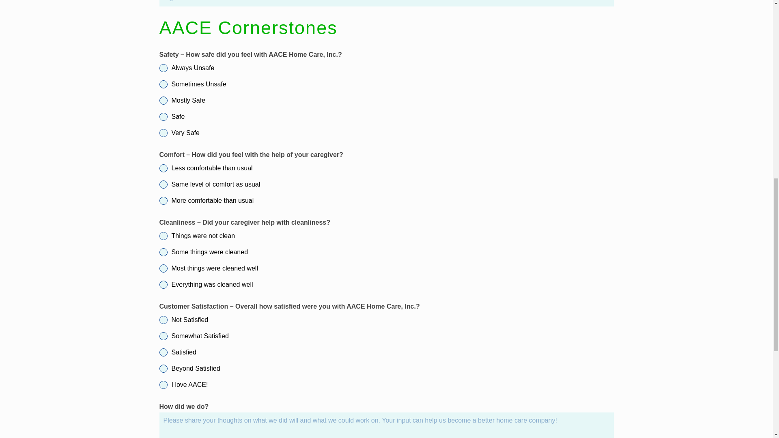  What do you see at coordinates (386, 68) in the screenshot?
I see `Always Unsafe` at bounding box center [386, 68].